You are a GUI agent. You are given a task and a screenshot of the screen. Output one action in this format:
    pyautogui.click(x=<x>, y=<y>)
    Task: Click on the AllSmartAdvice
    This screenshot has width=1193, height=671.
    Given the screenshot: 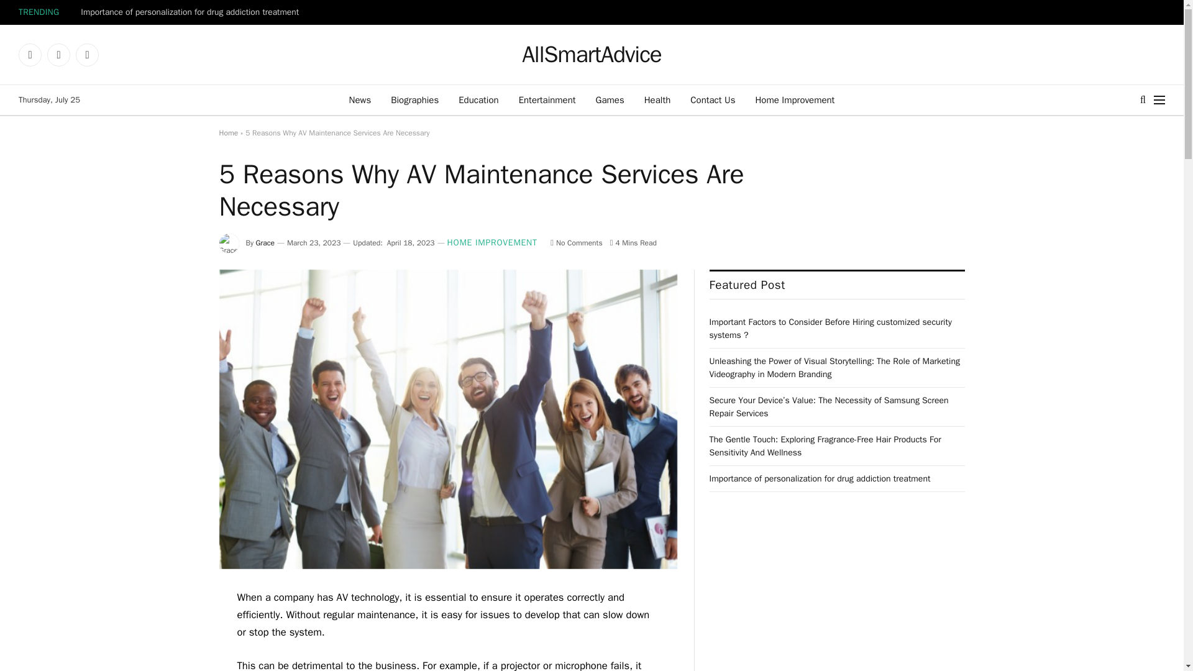 What is the action you would take?
    pyautogui.click(x=592, y=55)
    